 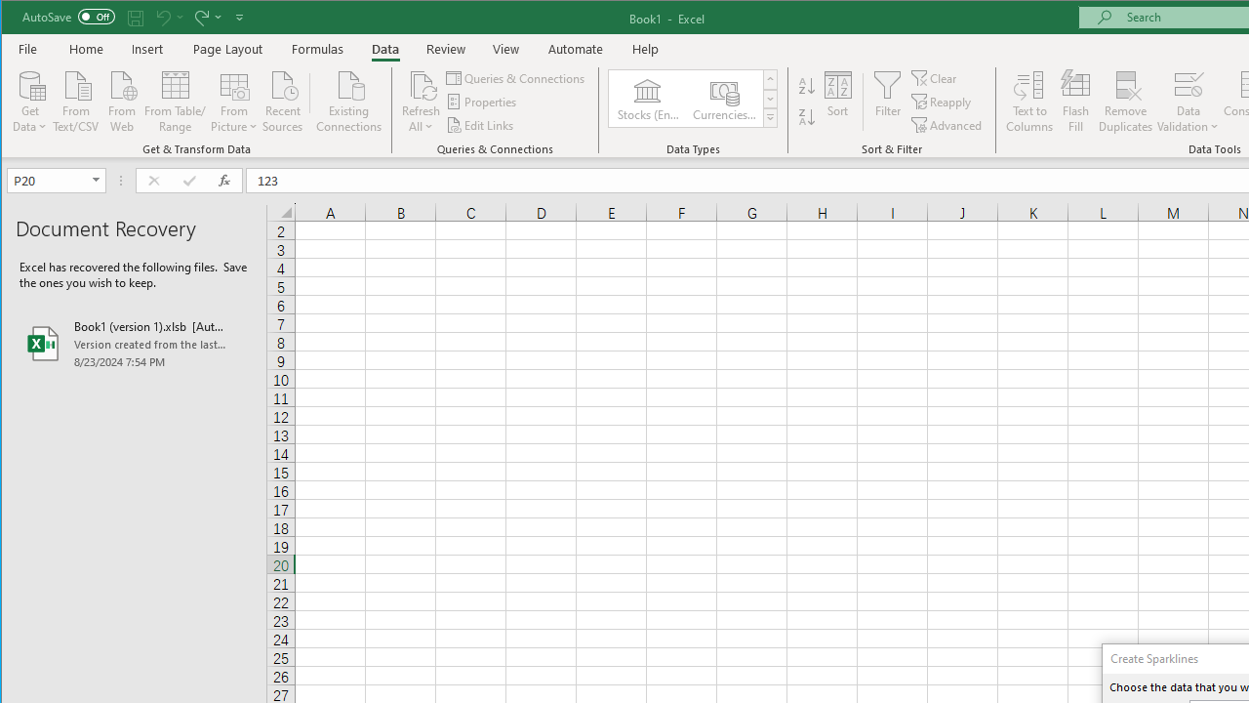 What do you see at coordinates (771, 99) in the screenshot?
I see `Row Down` at bounding box center [771, 99].